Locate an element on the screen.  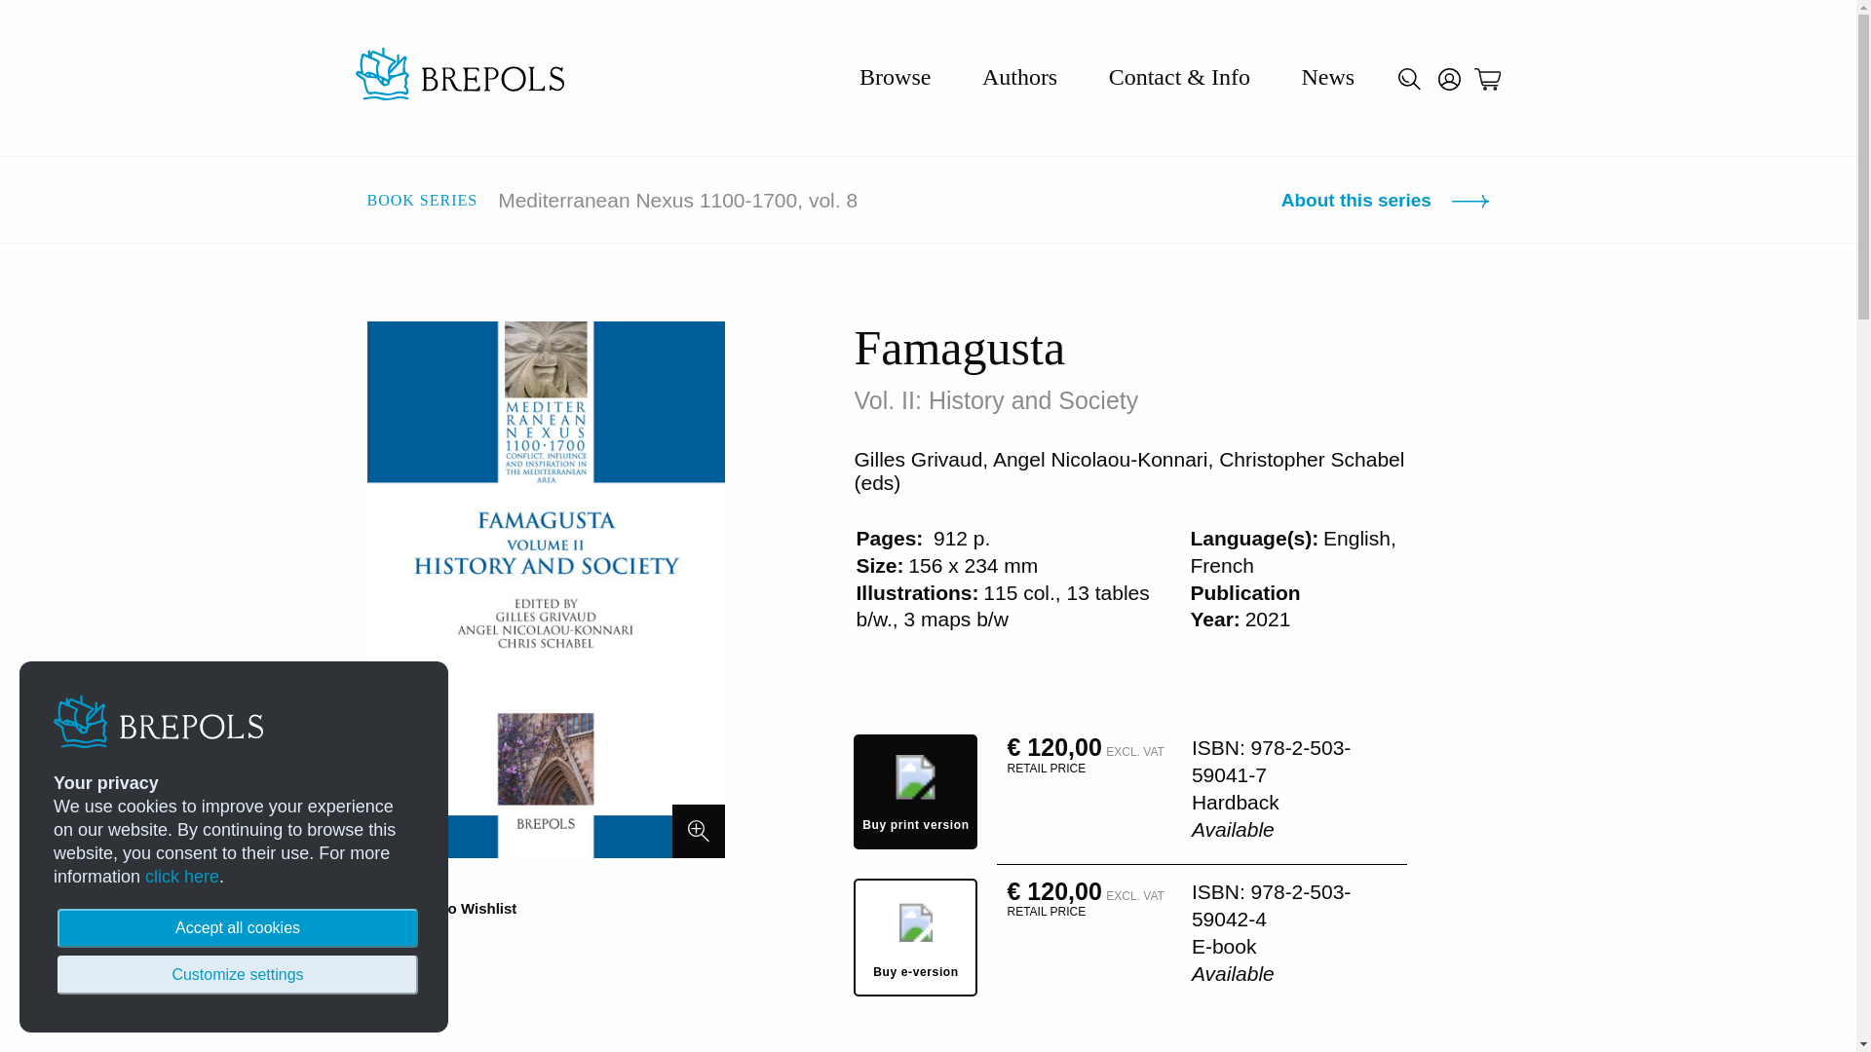
Add to Wishlist is located at coordinates (440, 908).